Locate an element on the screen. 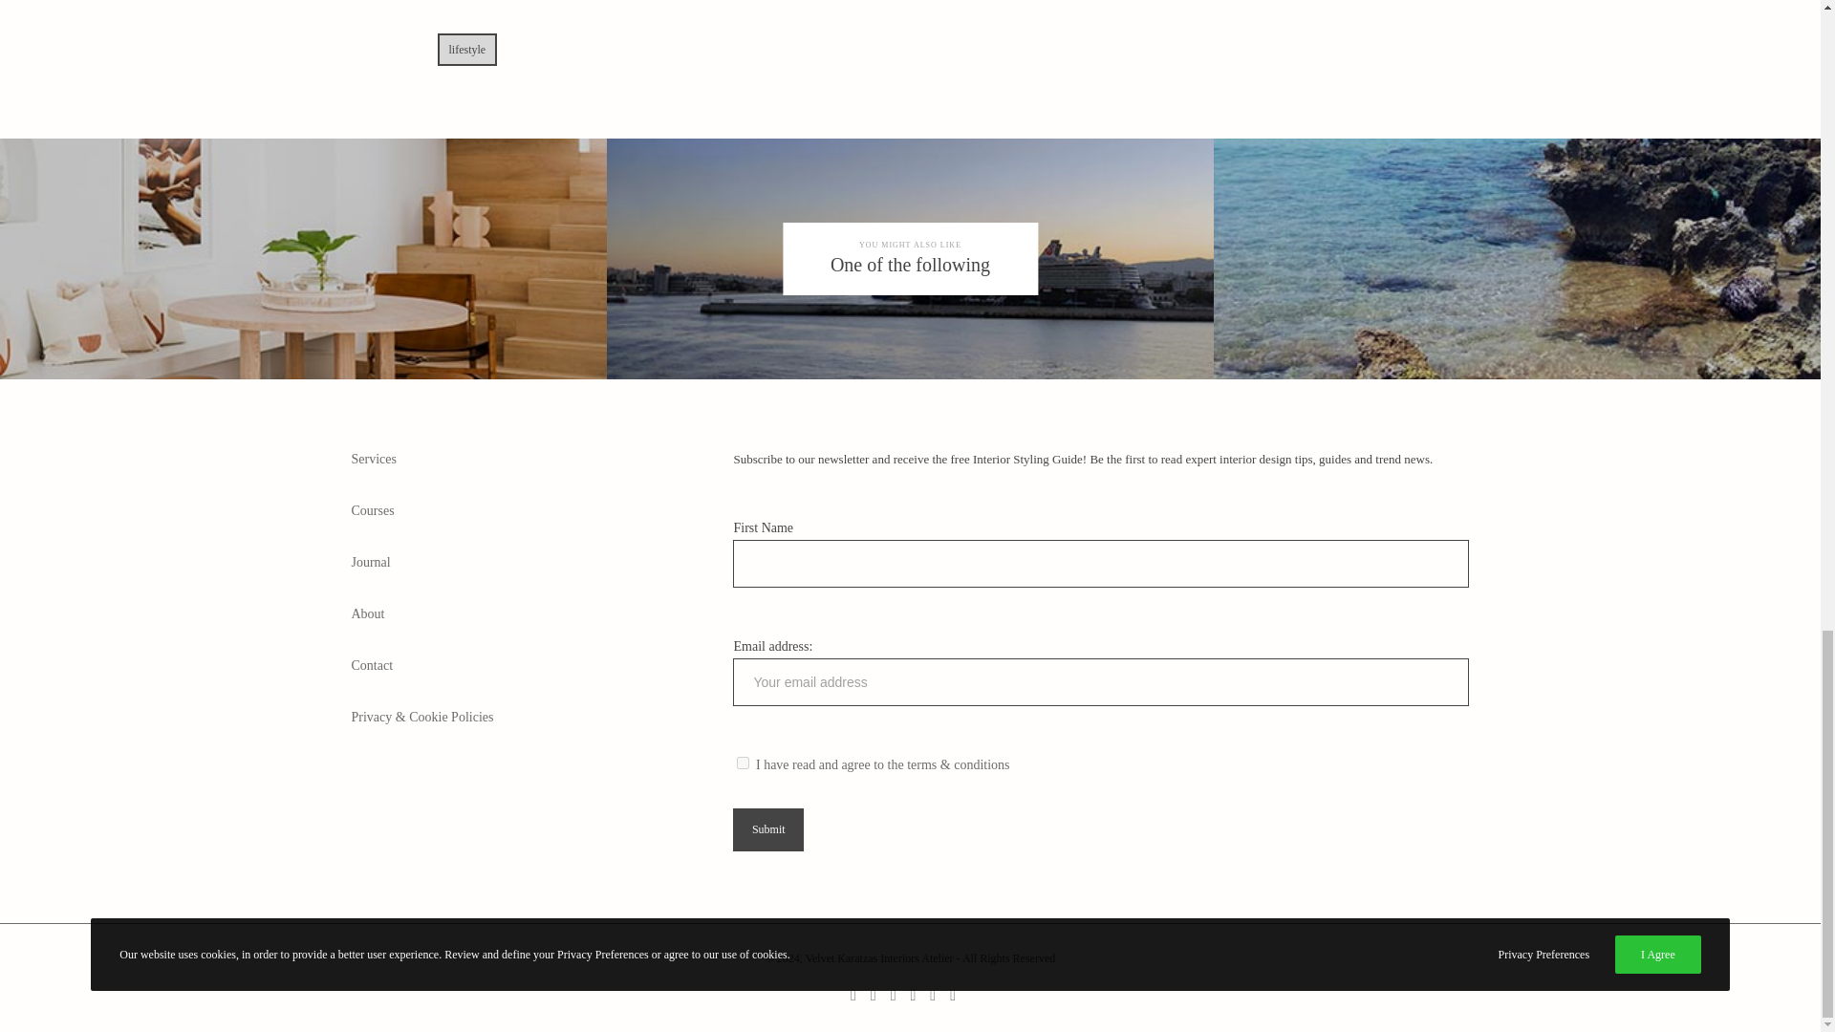 This screenshot has height=1032, width=1835. Services is located at coordinates (374, 459).